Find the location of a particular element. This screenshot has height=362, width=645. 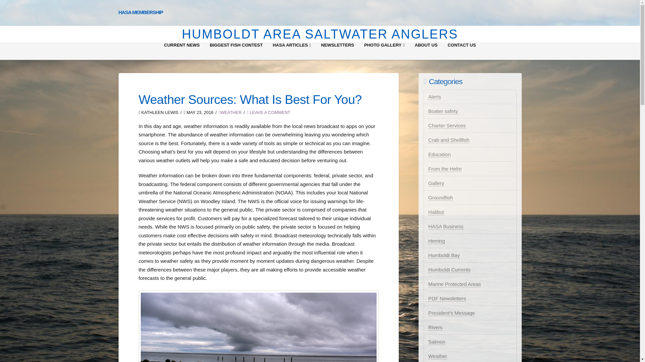

NEWSLETTERS is located at coordinates (337, 51).